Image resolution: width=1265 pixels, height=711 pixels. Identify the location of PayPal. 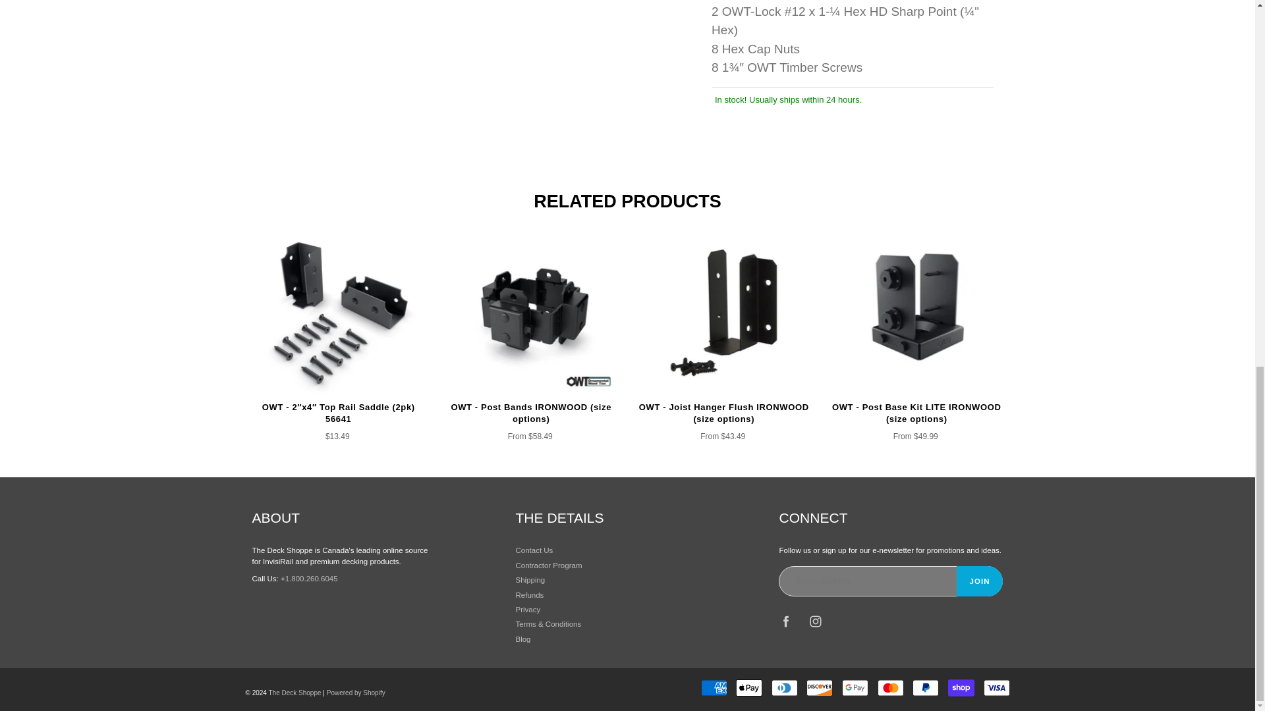
(925, 687).